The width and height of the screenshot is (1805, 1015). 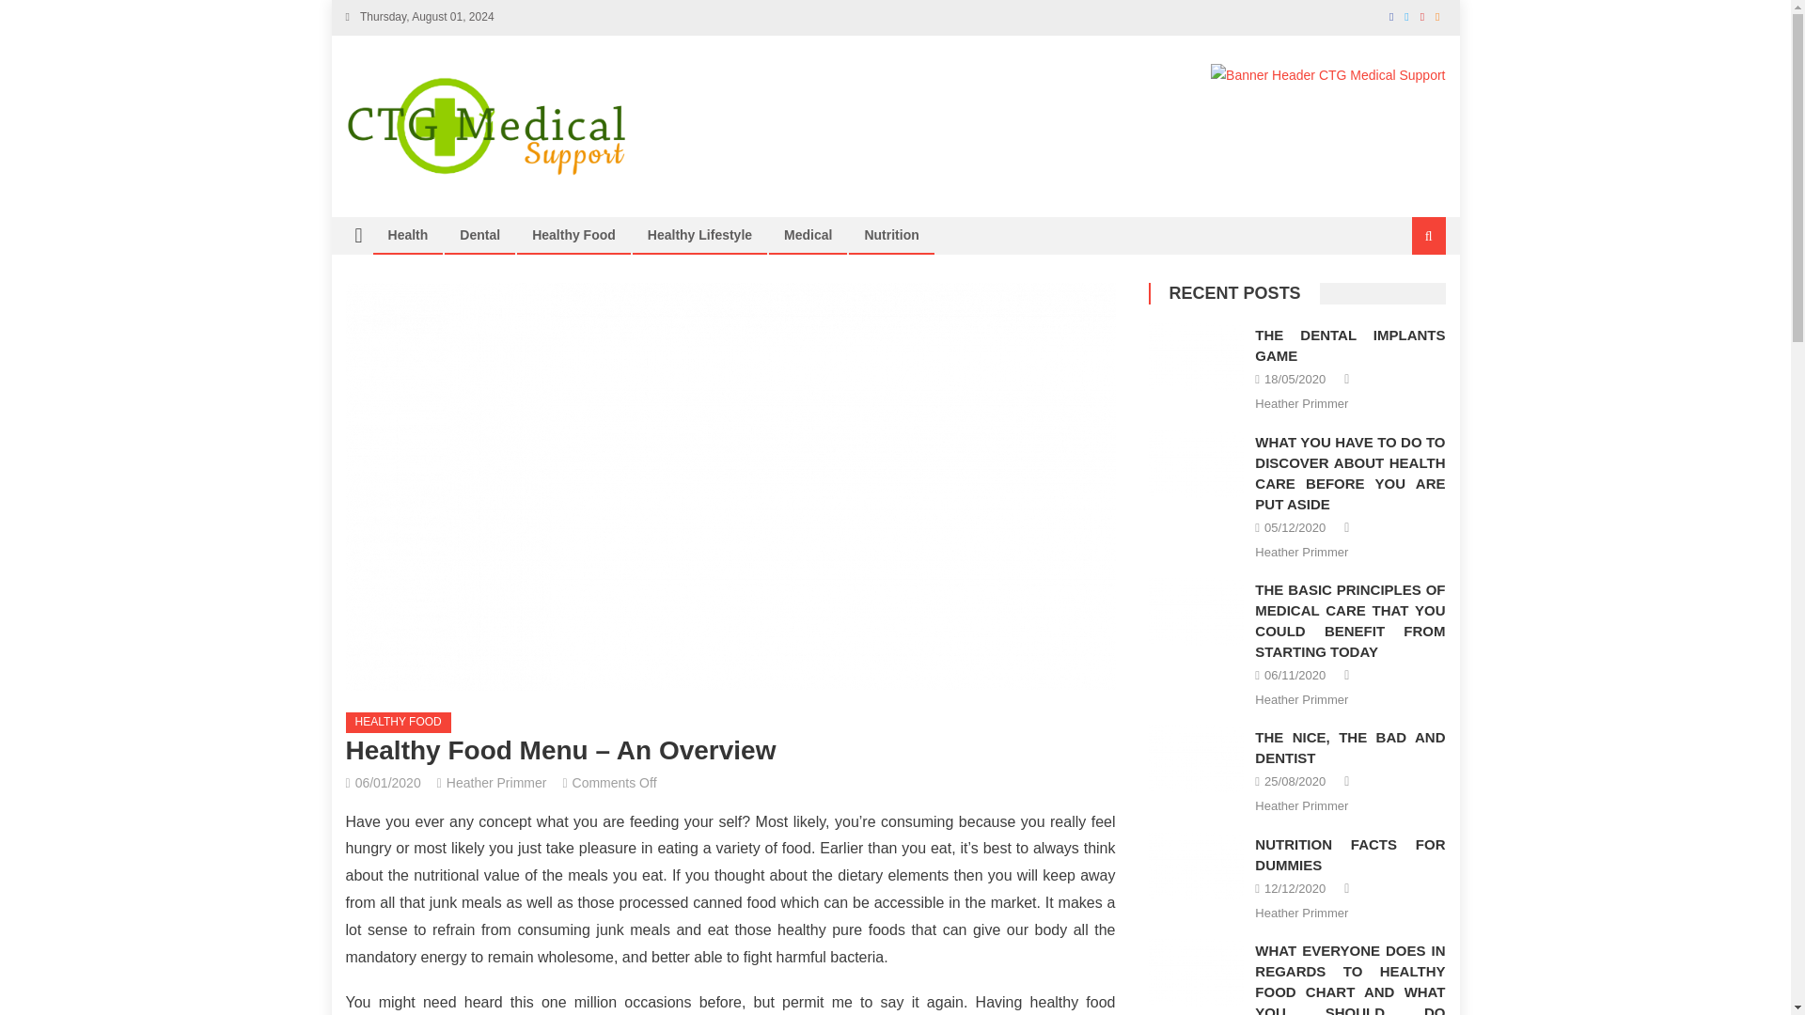 What do you see at coordinates (1196, 357) in the screenshot?
I see `The Dental Implants Game` at bounding box center [1196, 357].